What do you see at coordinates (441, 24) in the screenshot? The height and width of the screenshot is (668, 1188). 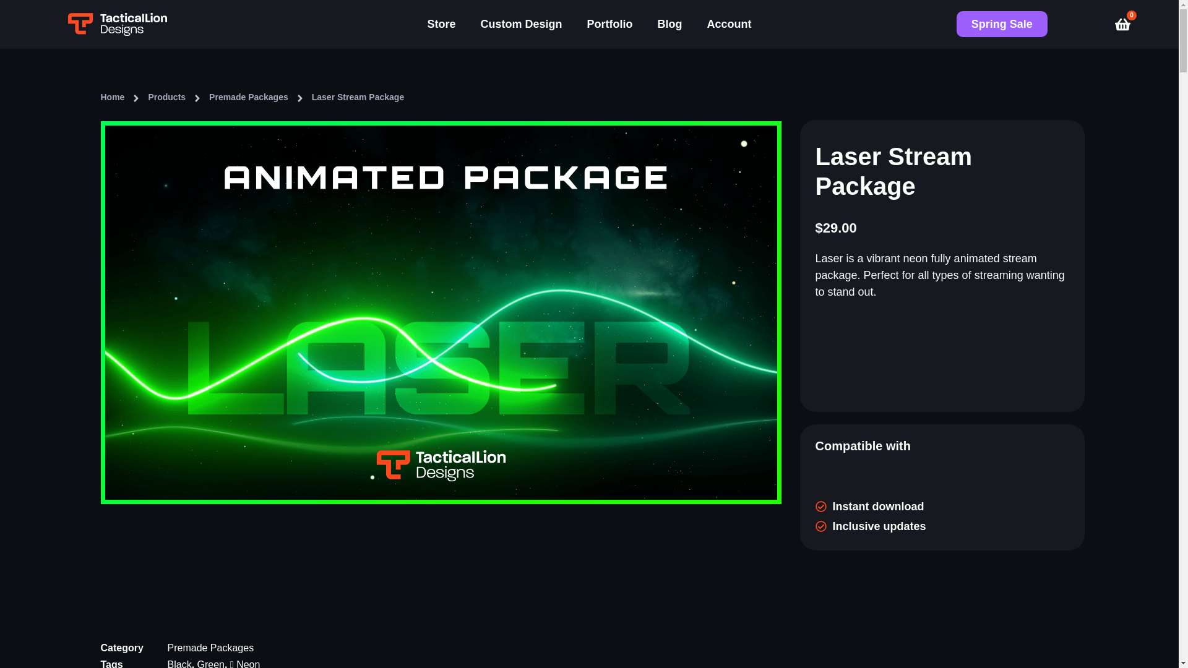 I see `Store` at bounding box center [441, 24].